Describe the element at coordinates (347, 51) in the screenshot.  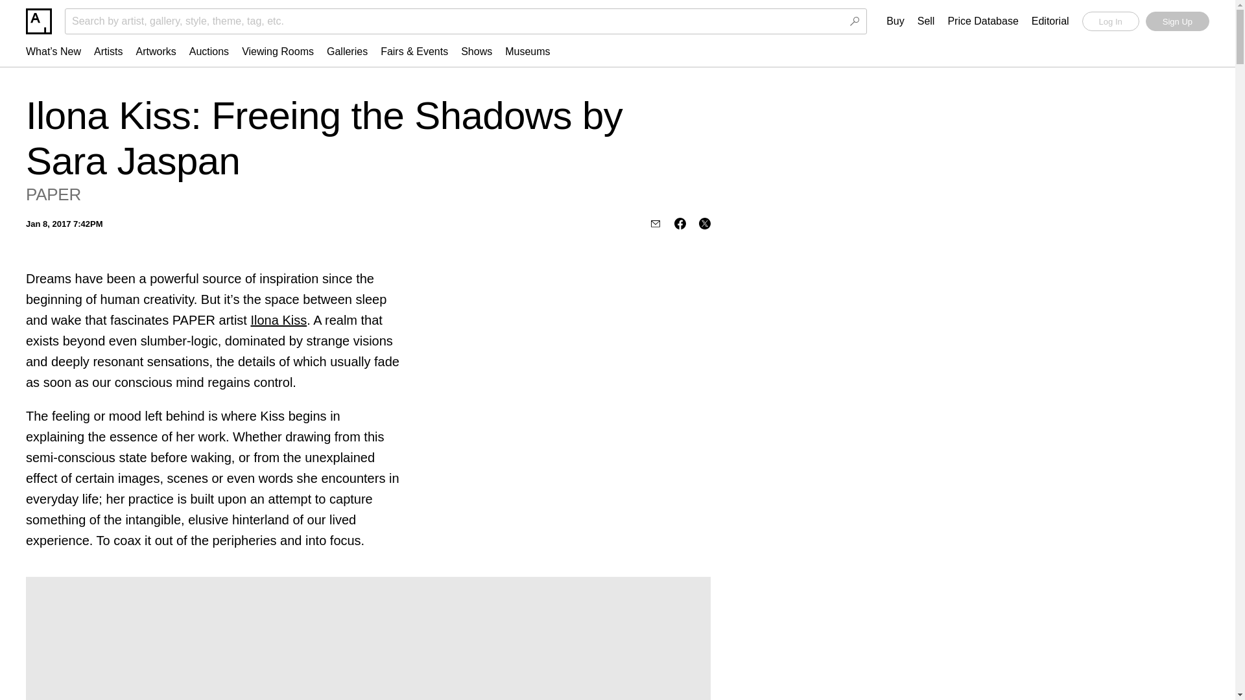
I see `Galleries` at that location.